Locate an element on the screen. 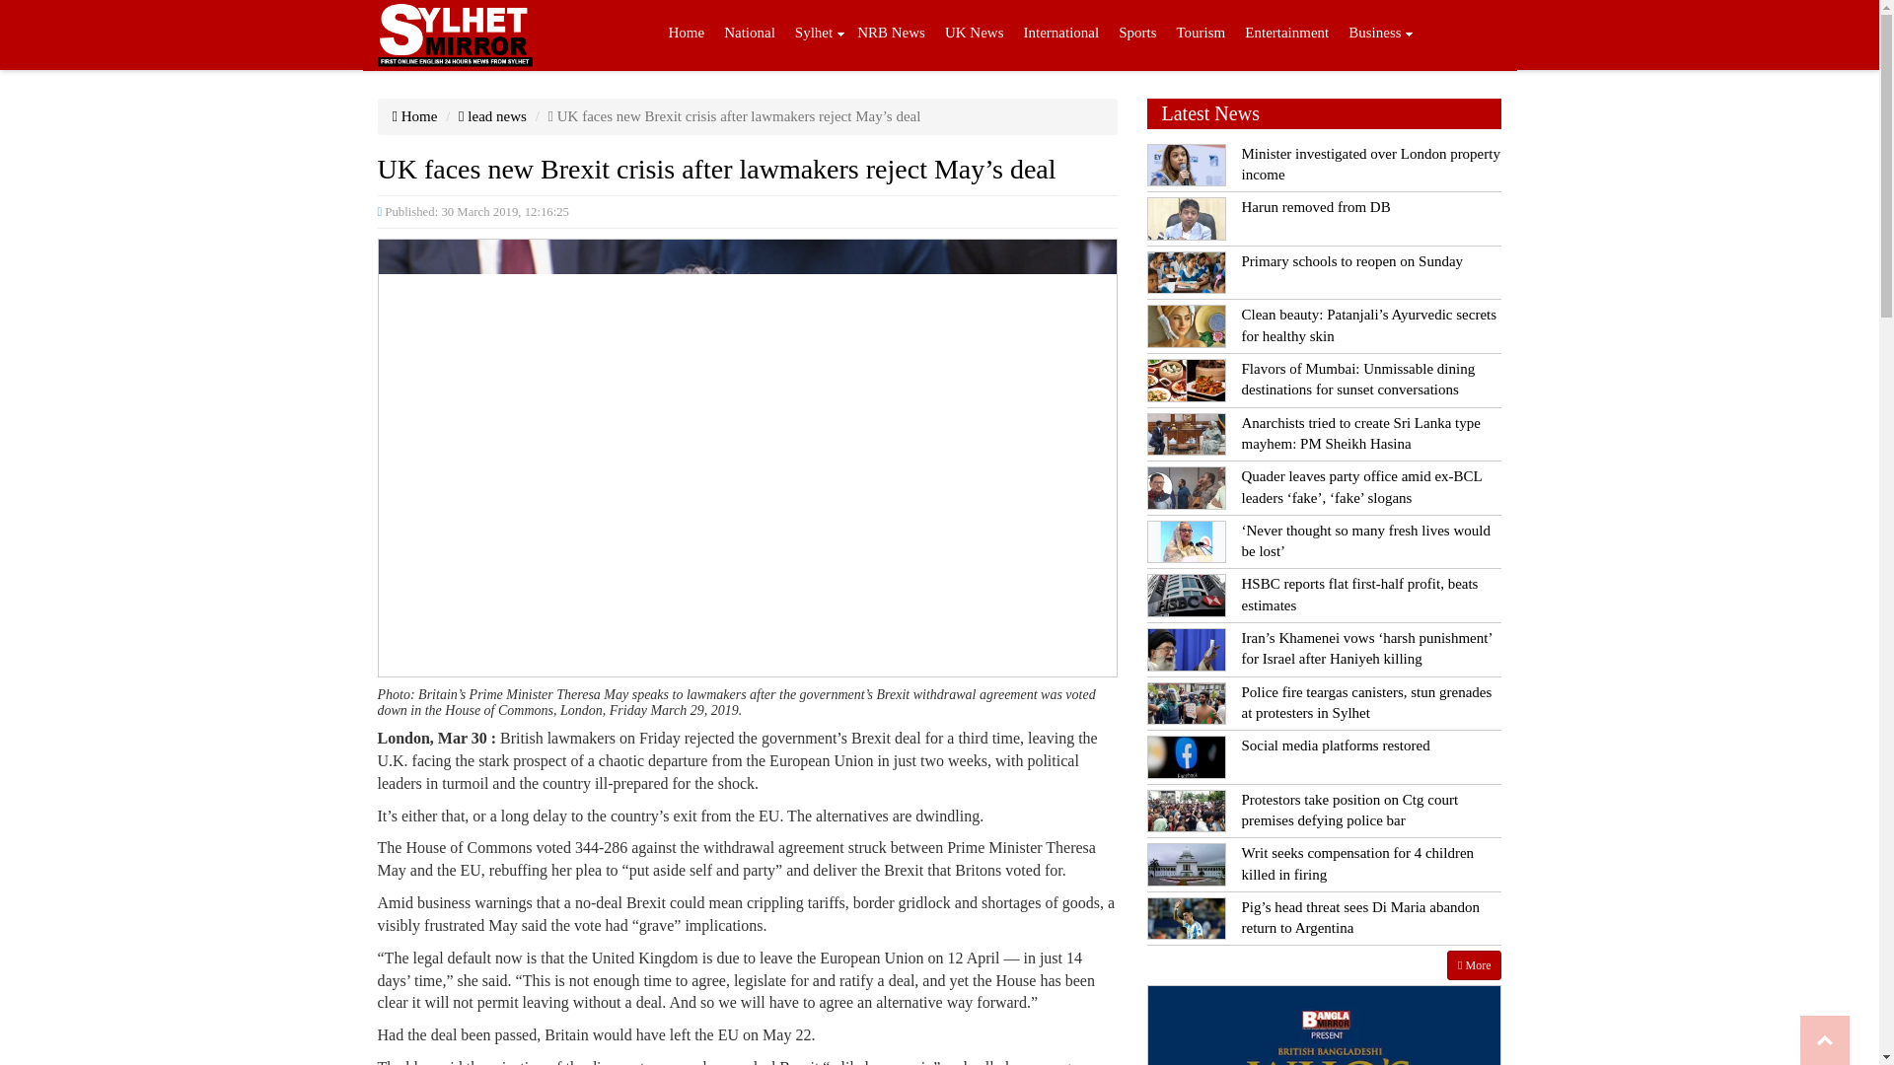 Image resolution: width=1894 pixels, height=1065 pixels. National is located at coordinates (750, 35).